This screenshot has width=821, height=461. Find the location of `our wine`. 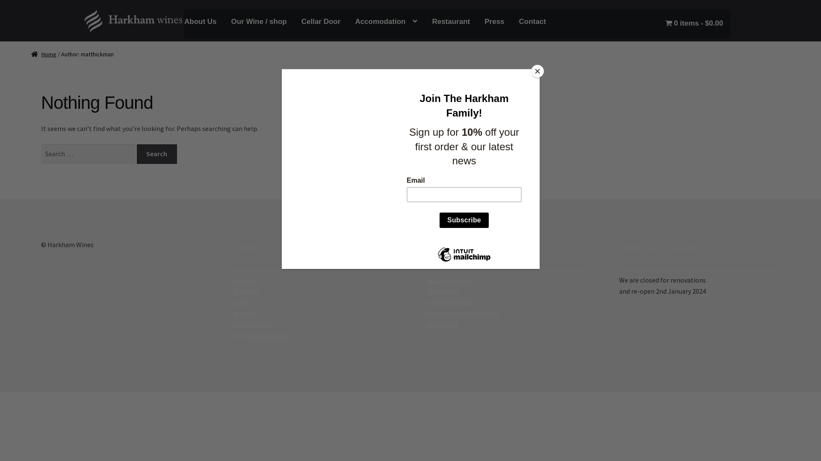

our wine is located at coordinates (246, 291).